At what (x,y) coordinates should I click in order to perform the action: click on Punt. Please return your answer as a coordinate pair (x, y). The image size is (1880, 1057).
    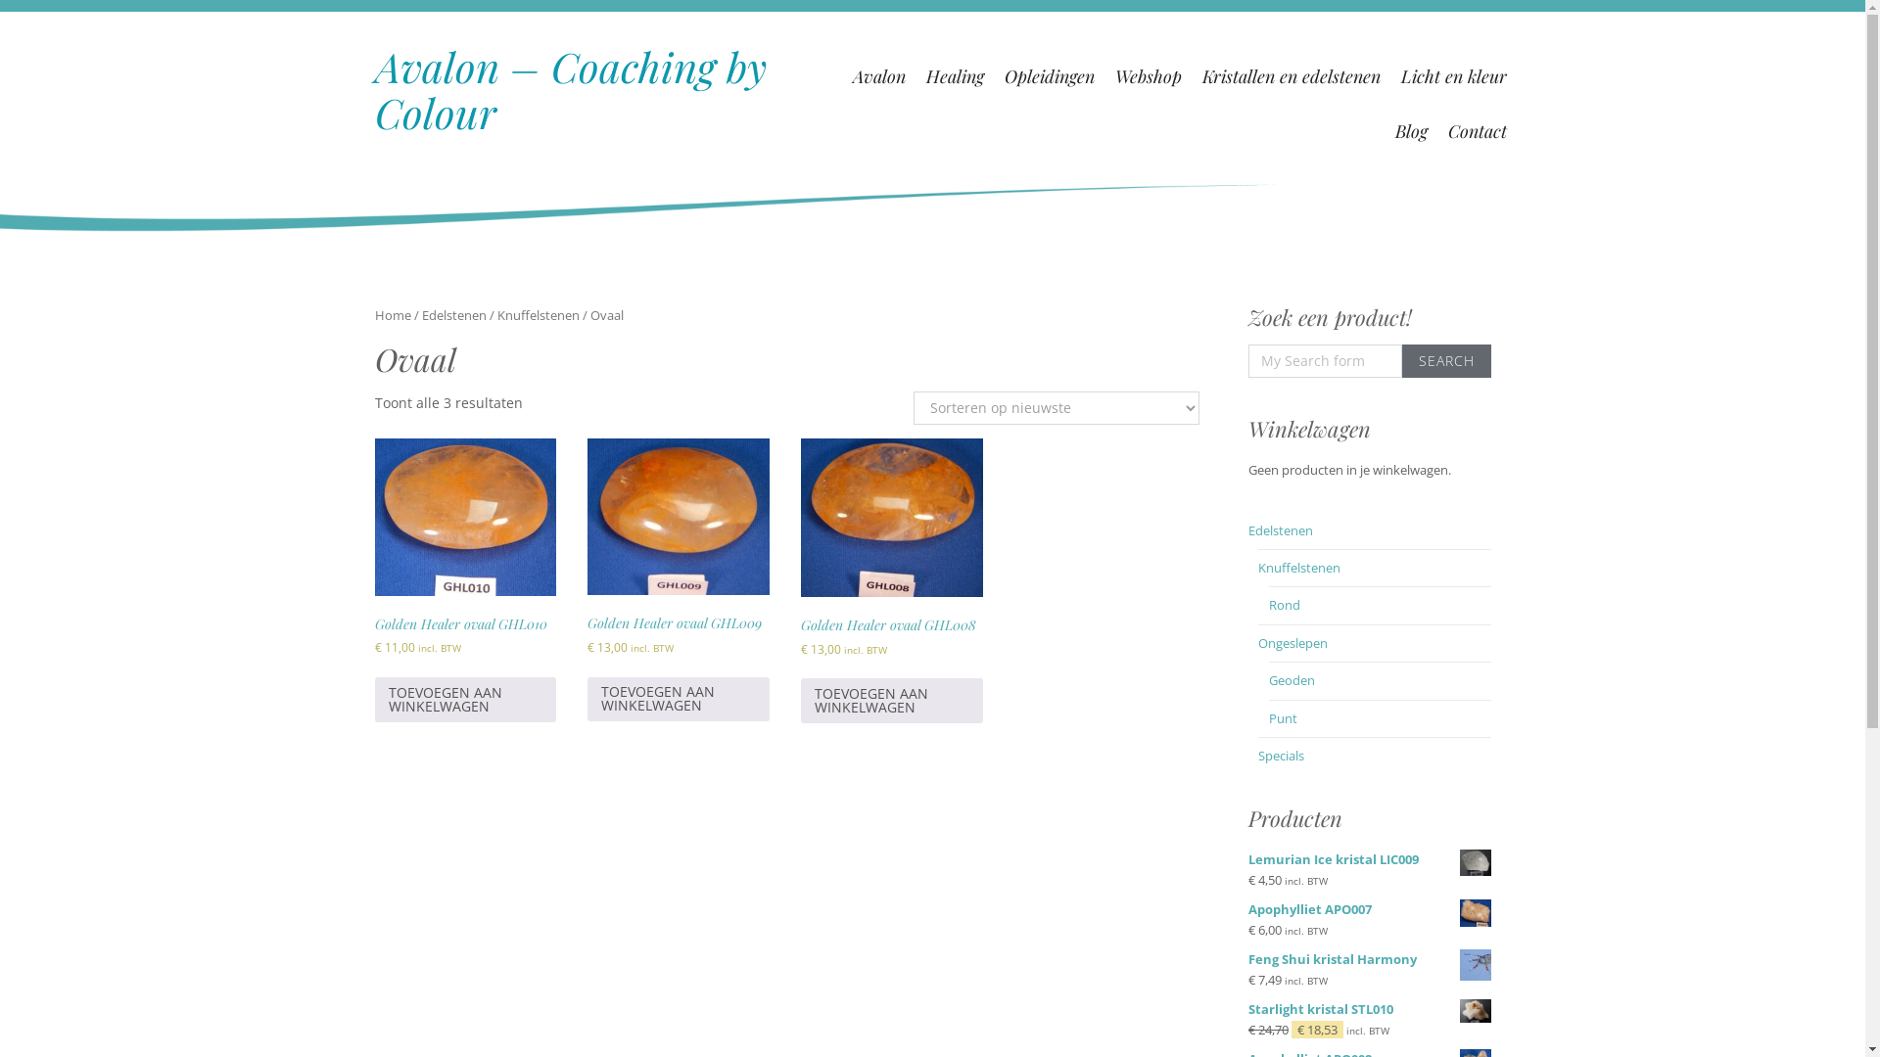
    Looking at the image, I should click on (1283, 718).